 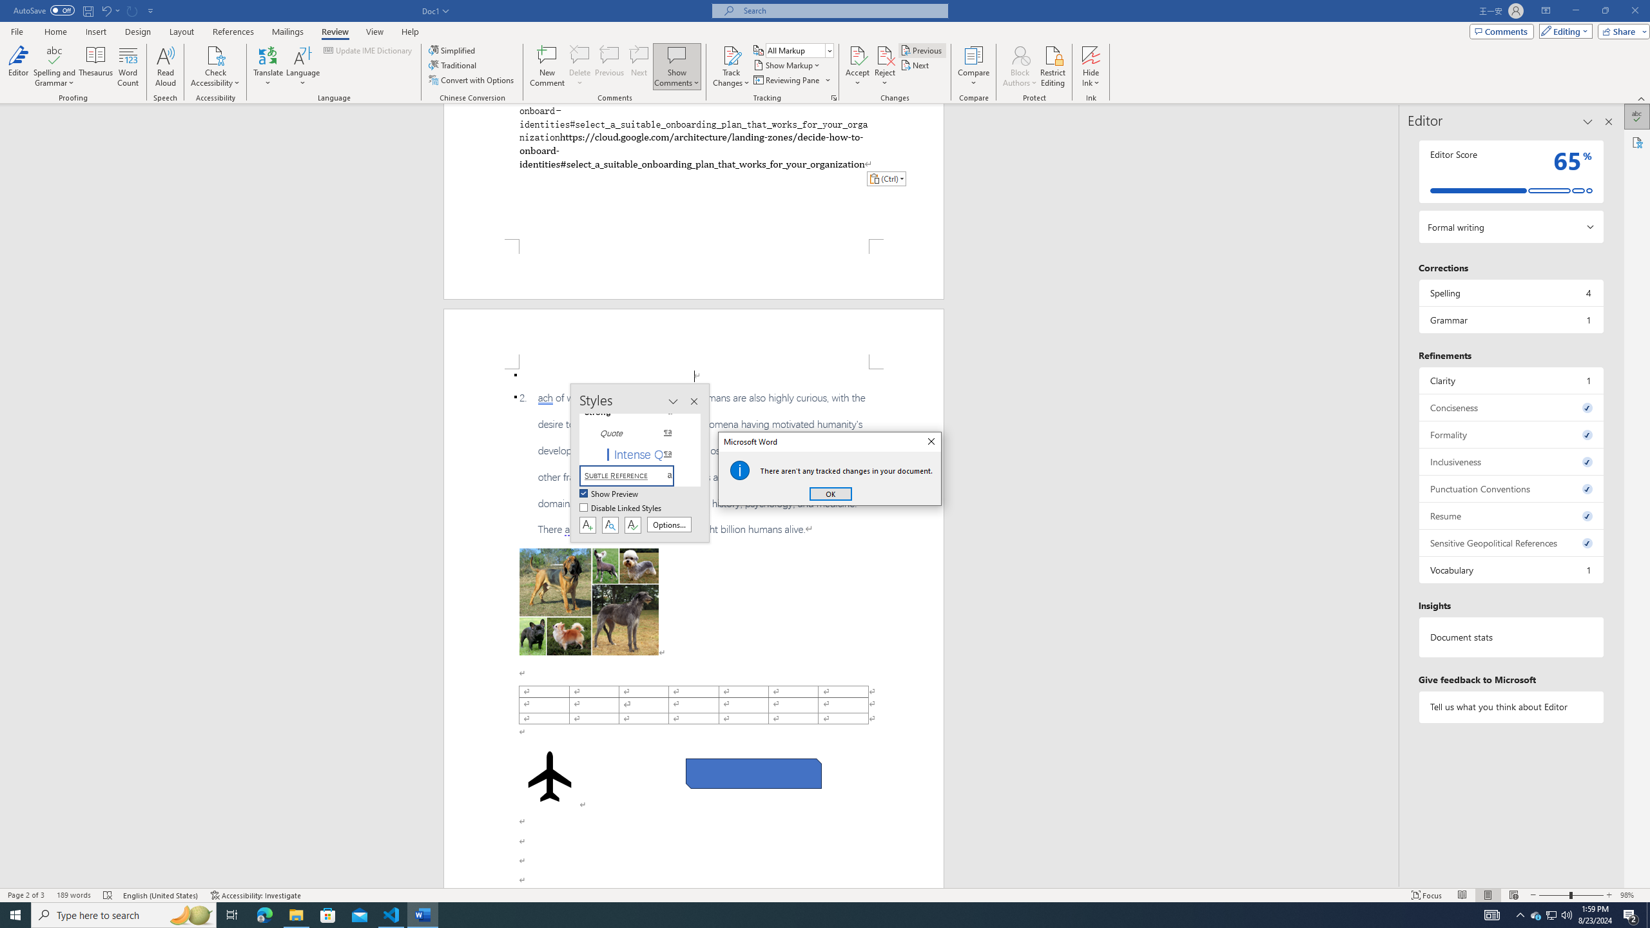 I want to click on Convert with Options..., so click(x=472, y=80).